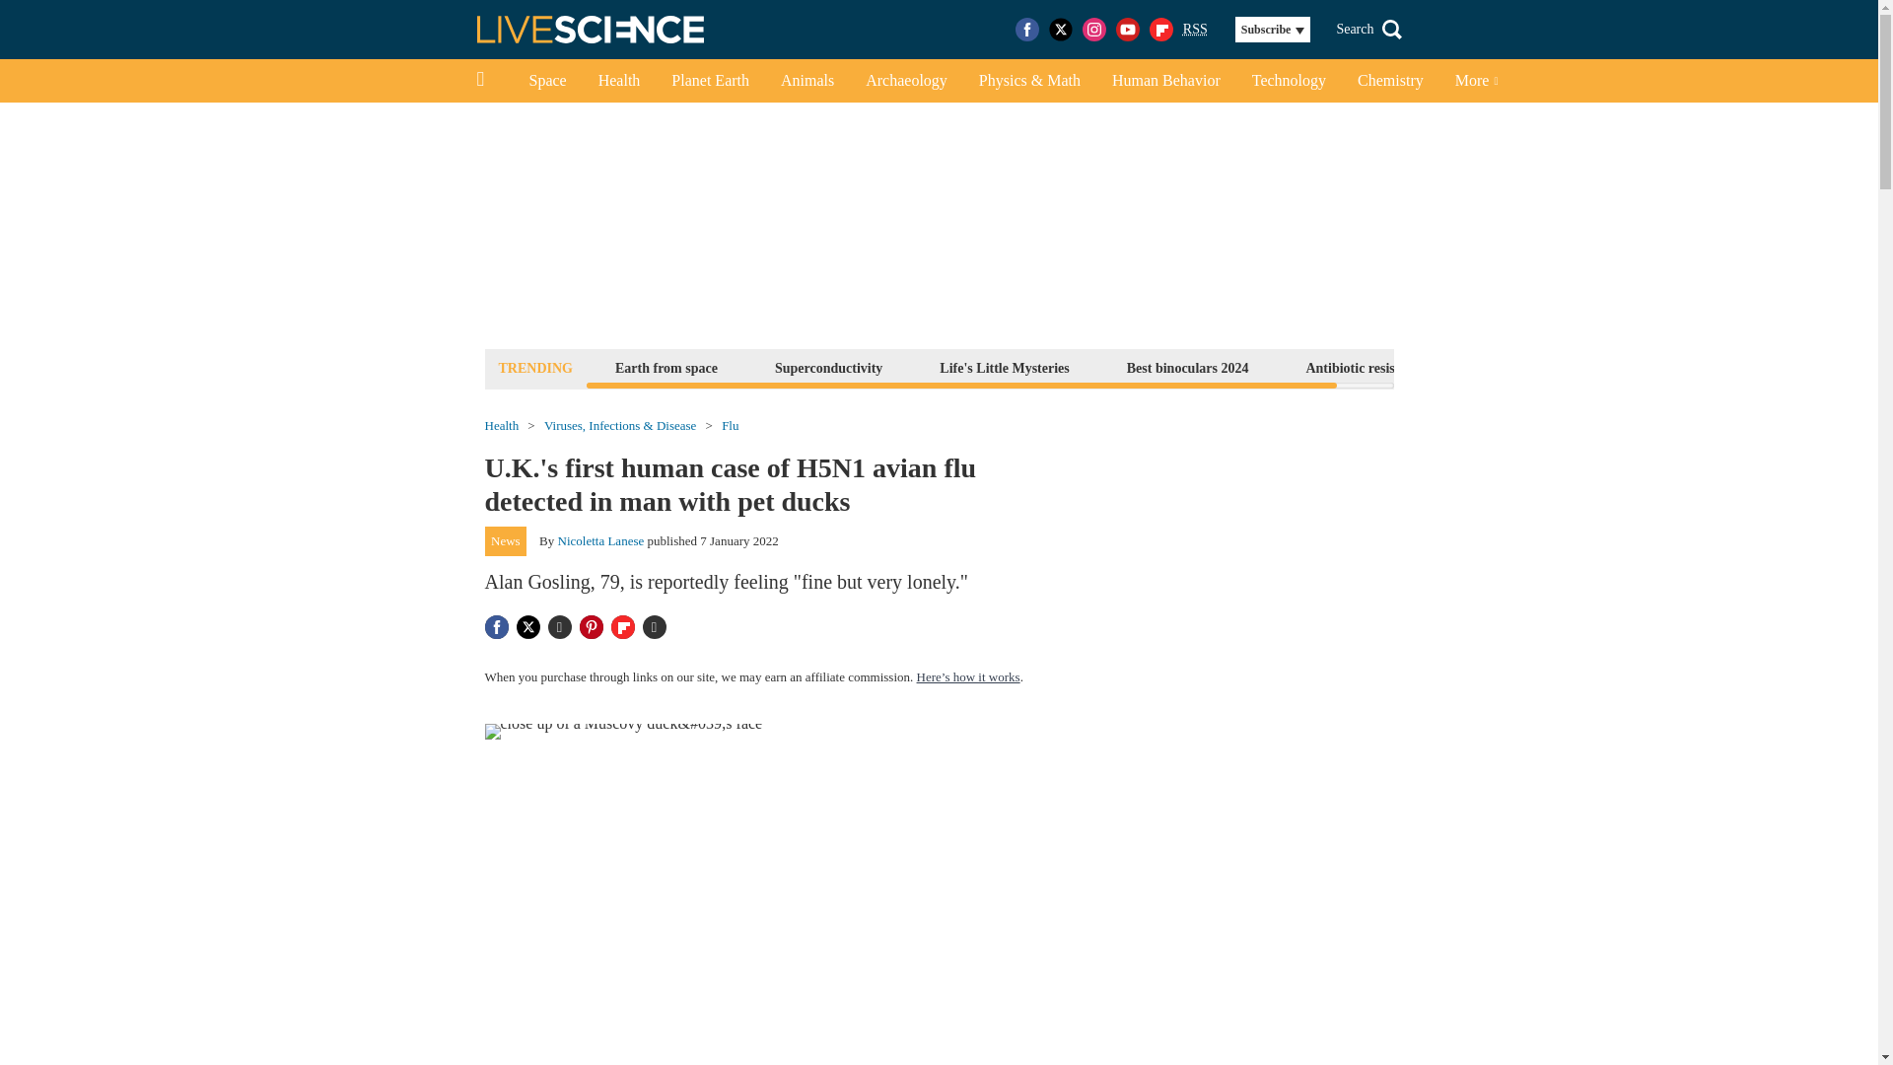 This screenshot has width=1893, height=1065. What do you see at coordinates (806, 81) in the screenshot?
I see `Animals` at bounding box center [806, 81].